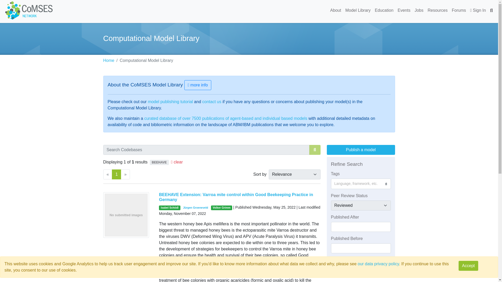 The image size is (502, 282). I want to click on Volker Grimm, so click(221, 208).